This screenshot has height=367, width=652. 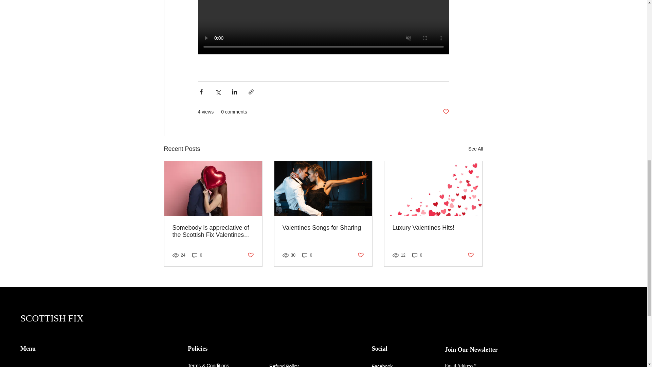 I want to click on 0, so click(x=197, y=255).